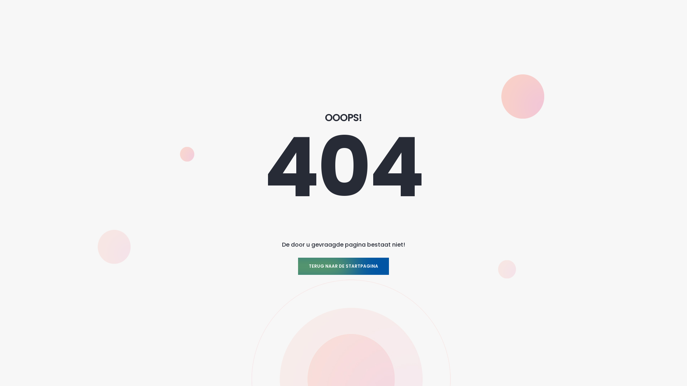  Describe the element at coordinates (187, 154) in the screenshot. I see `img-71.png` at that location.